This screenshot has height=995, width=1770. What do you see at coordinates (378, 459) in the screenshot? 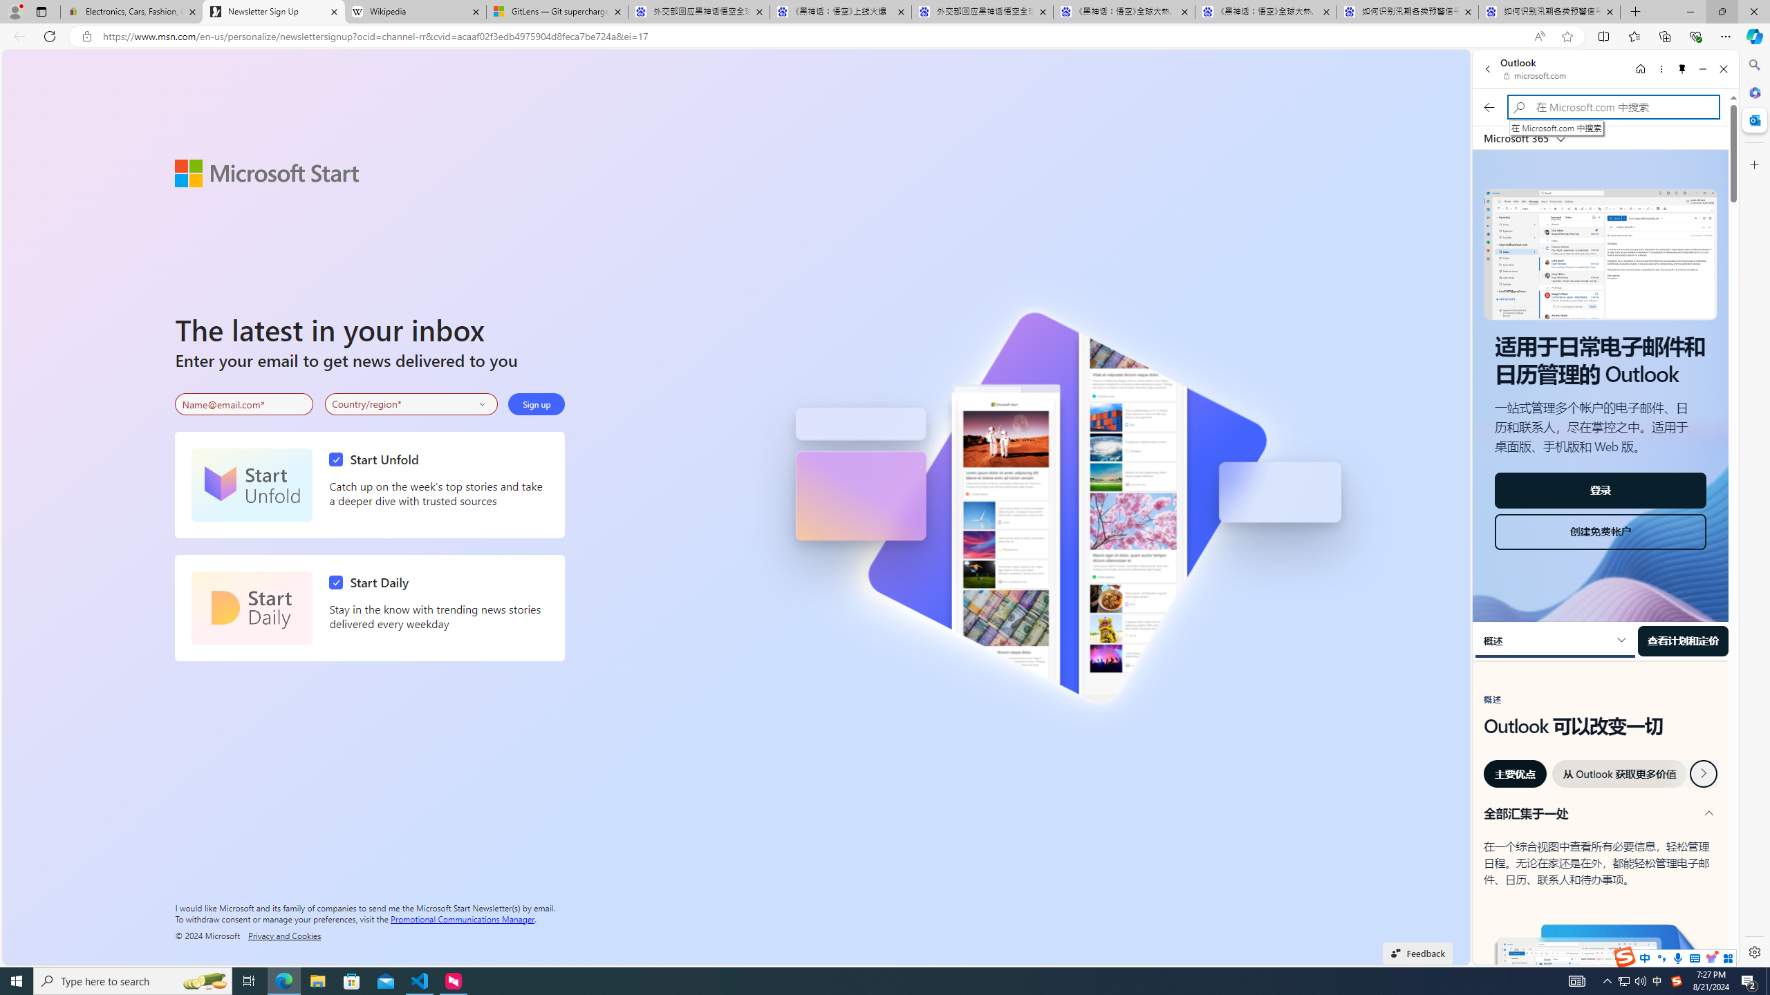
I see `Start Unfold` at bounding box center [378, 459].